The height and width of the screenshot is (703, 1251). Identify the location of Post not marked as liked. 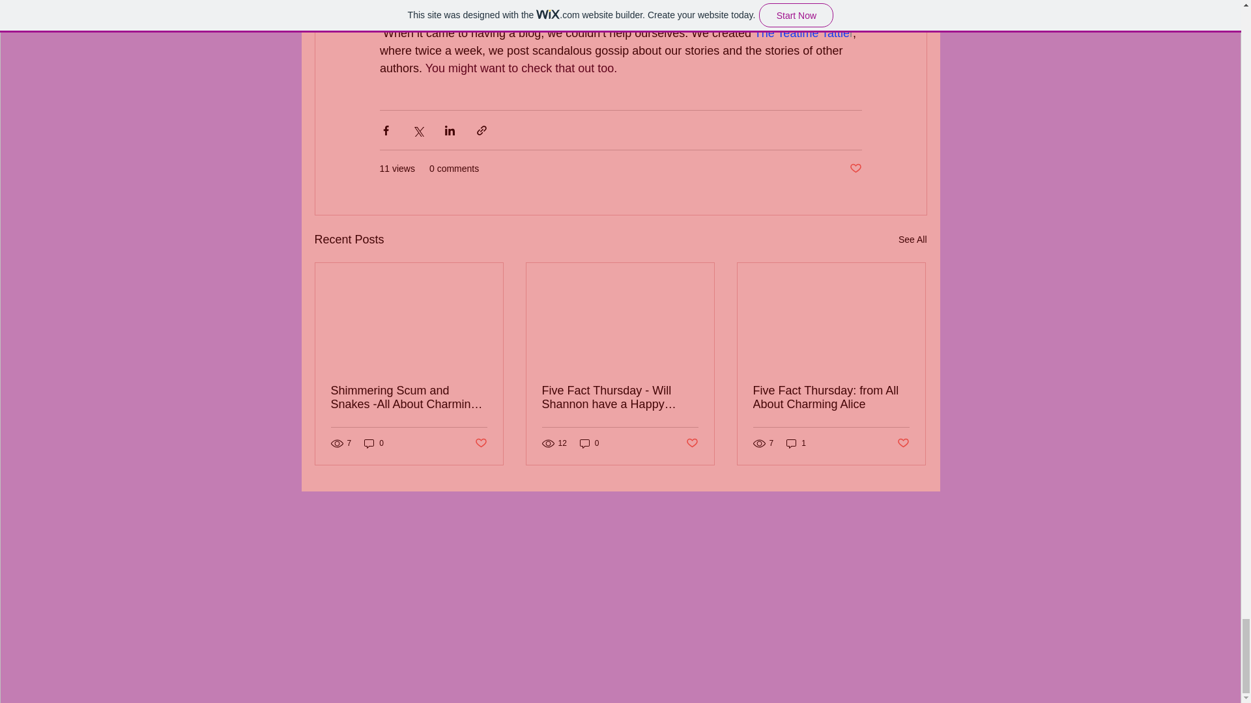
(855, 169).